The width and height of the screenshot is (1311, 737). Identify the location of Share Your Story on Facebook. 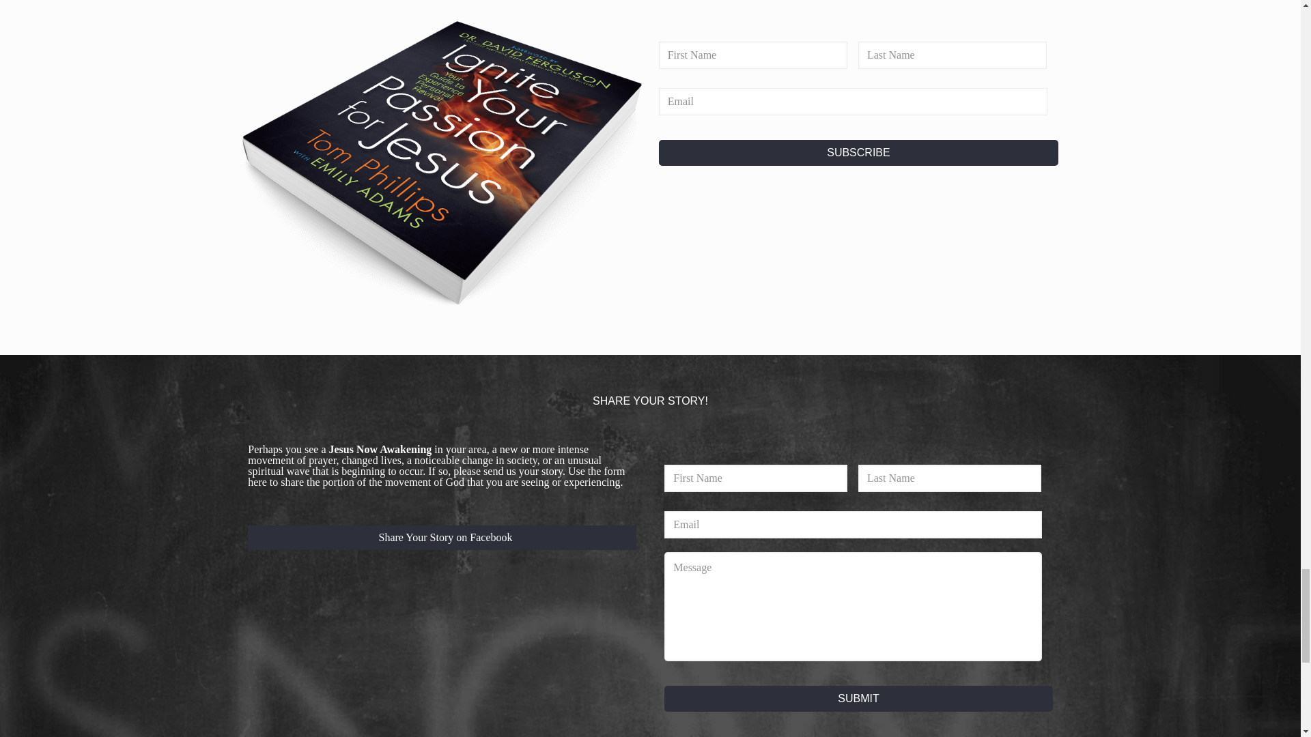
(441, 538).